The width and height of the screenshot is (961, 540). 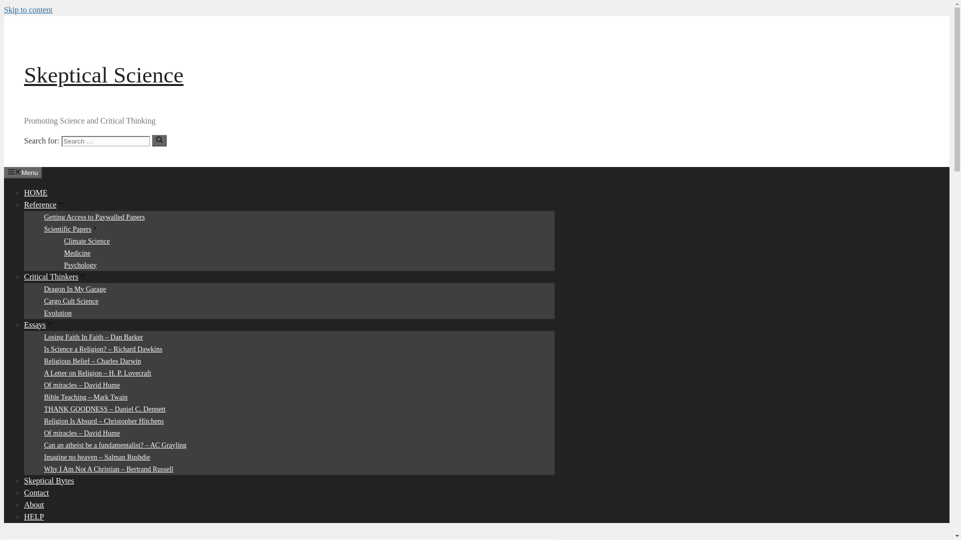 What do you see at coordinates (104, 75) in the screenshot?
I see `Skeptical Science` at bounding box center [104, 75].